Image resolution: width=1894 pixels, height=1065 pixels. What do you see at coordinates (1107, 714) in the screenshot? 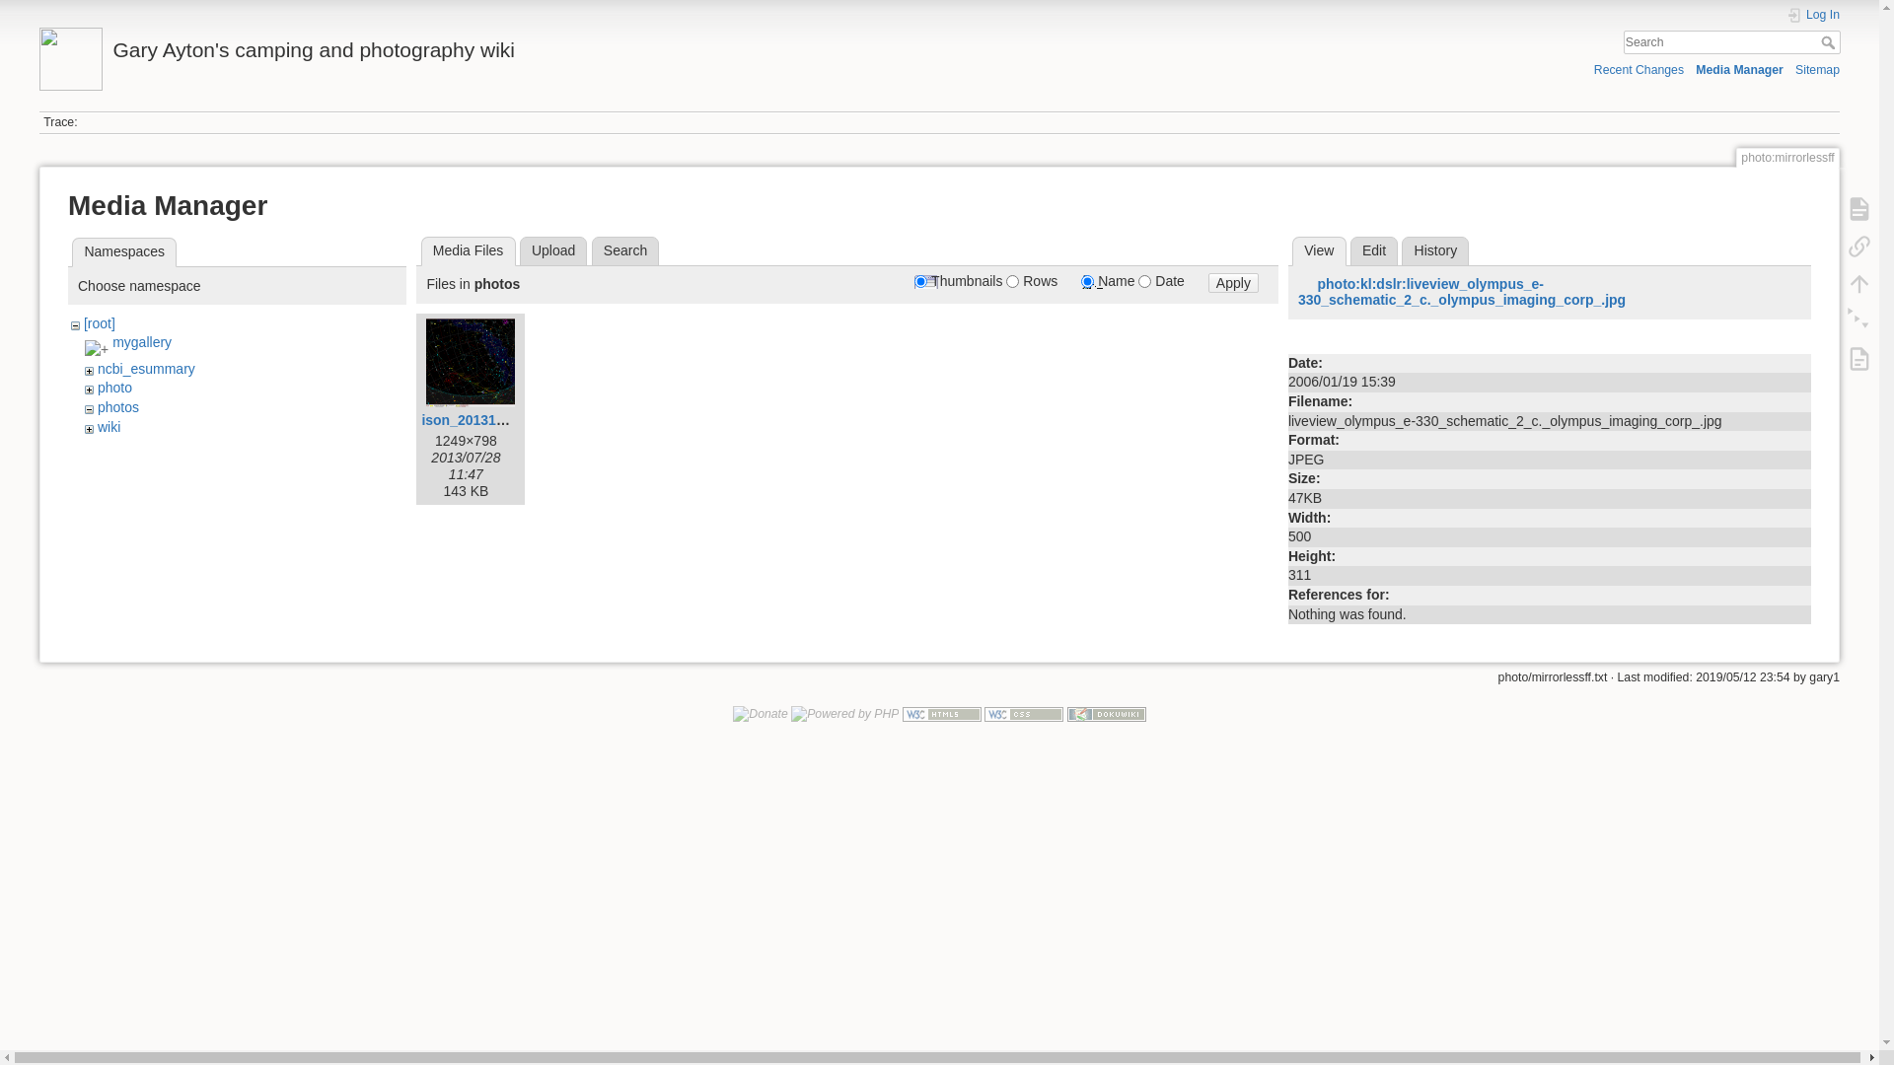
I see `Driven by DokuWiki` at bounding box center [1107, 714].